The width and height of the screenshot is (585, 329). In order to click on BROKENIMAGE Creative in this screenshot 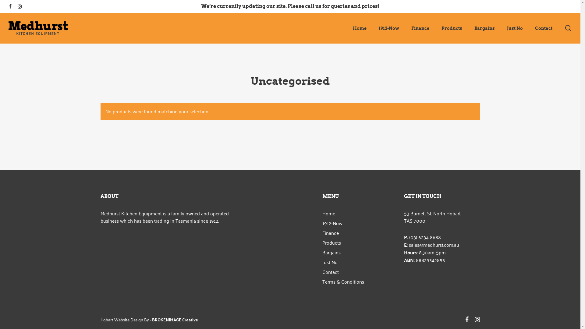, I will do `click(175, 319)`.